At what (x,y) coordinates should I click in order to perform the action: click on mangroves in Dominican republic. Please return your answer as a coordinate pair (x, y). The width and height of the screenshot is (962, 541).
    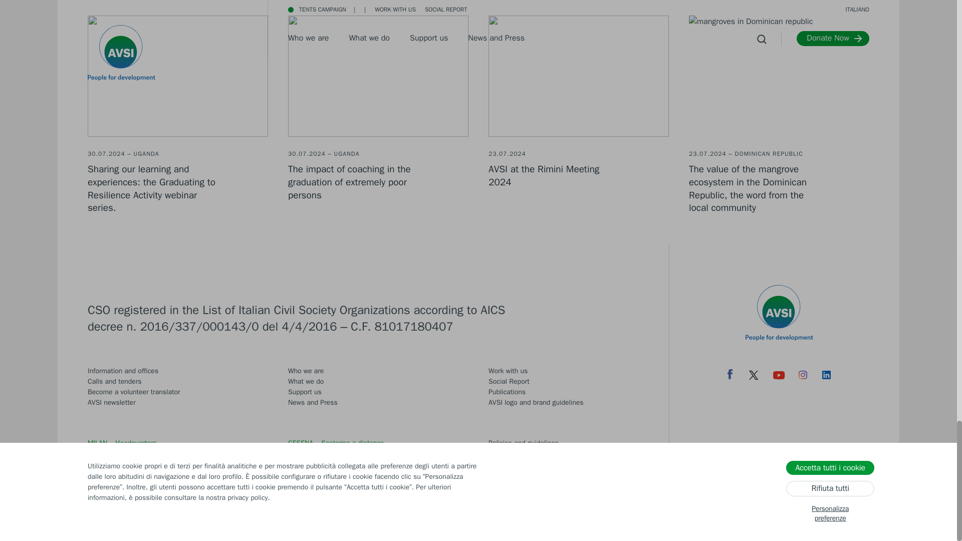
    Looking at the image, I should click on (779, 76).